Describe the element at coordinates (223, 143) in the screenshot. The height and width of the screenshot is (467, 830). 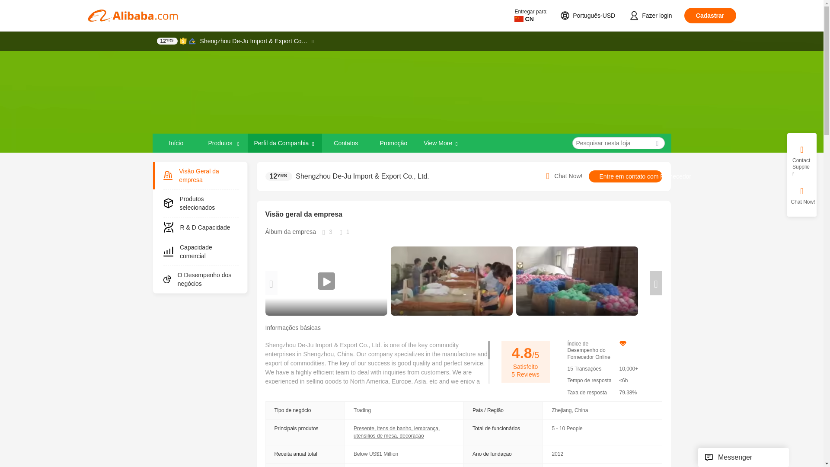
I see `Produtos` at that location.